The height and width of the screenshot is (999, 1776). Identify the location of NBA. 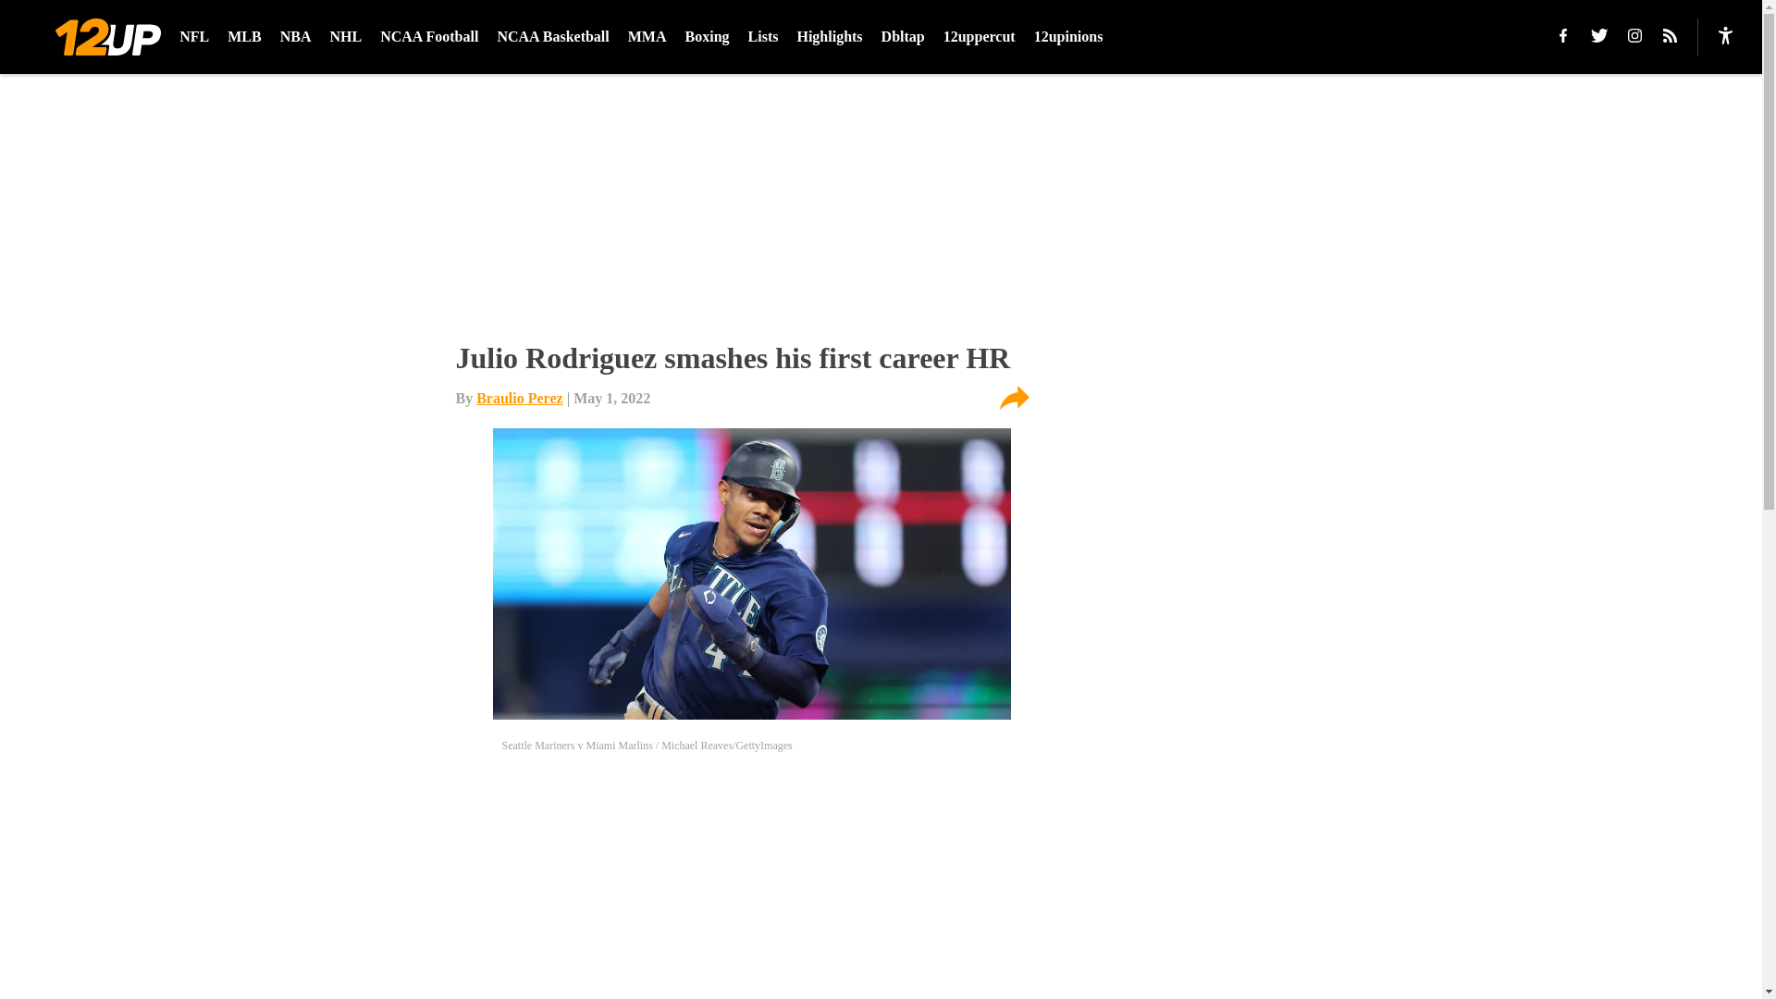
(296, 37).